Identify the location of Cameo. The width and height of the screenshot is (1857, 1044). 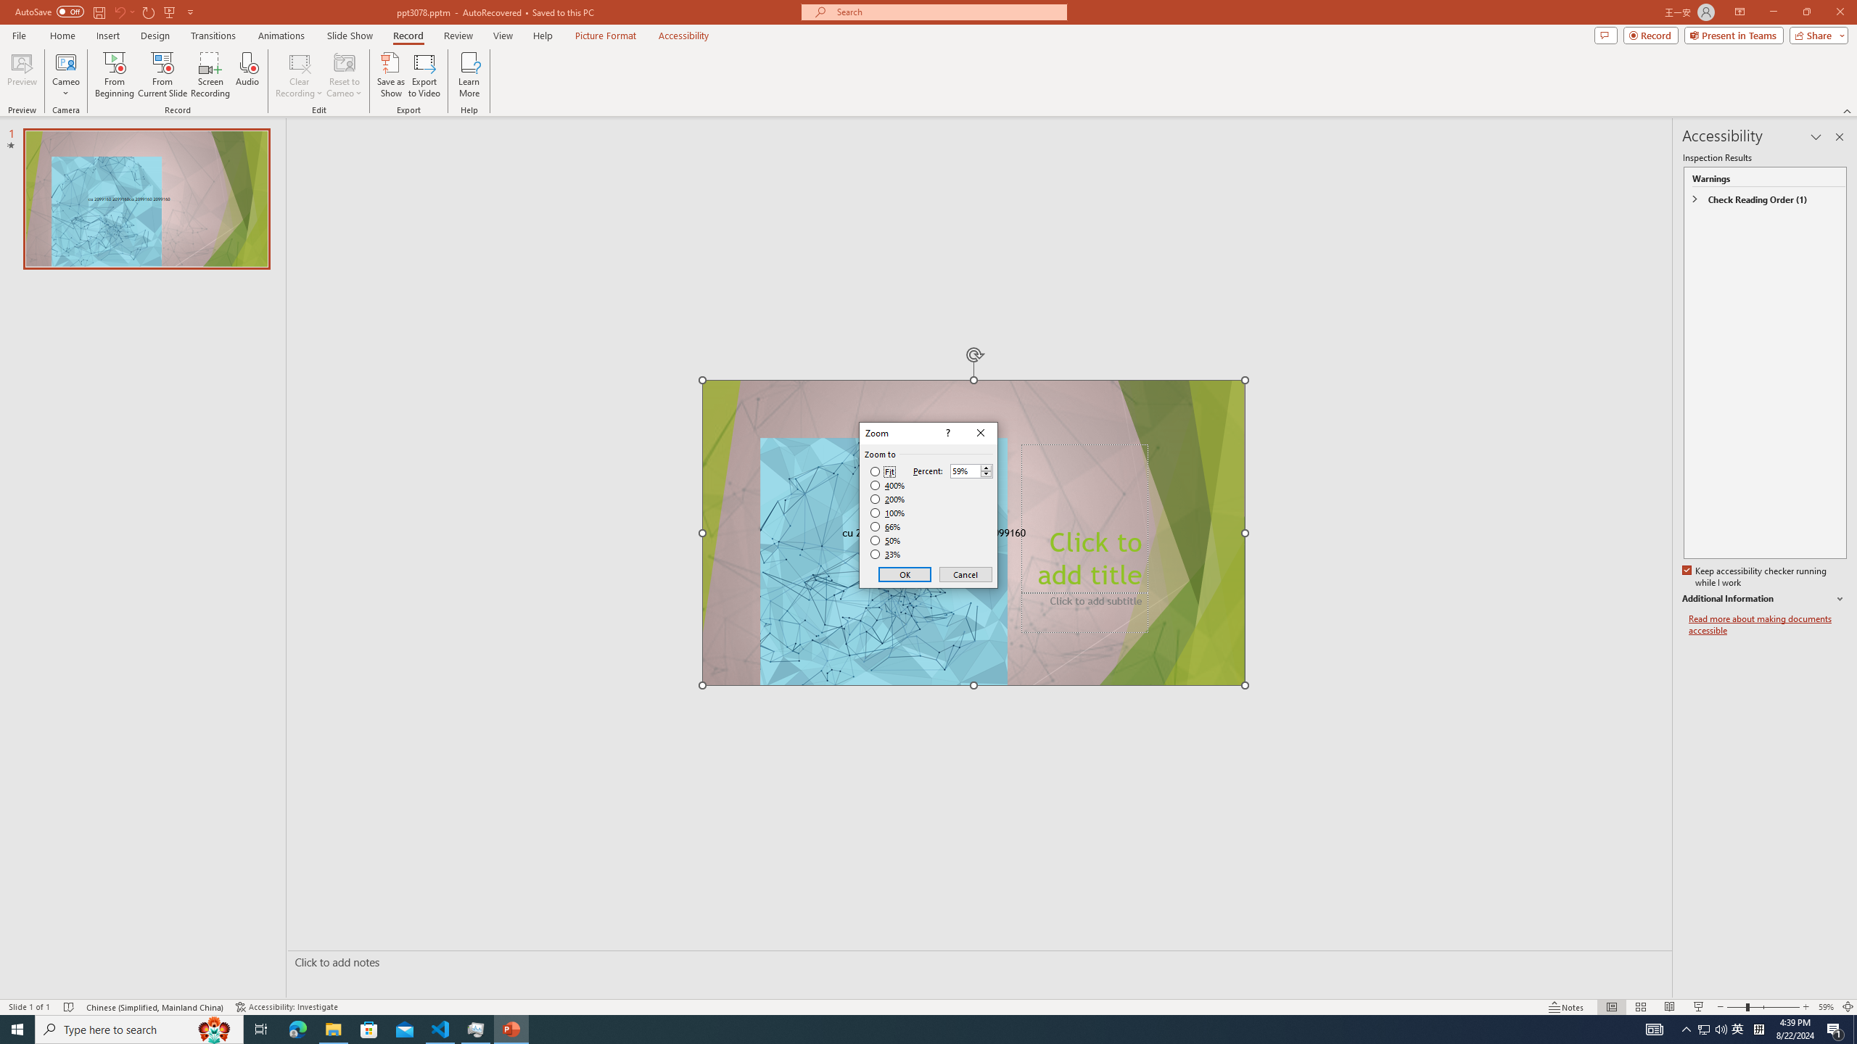
(65, 62).